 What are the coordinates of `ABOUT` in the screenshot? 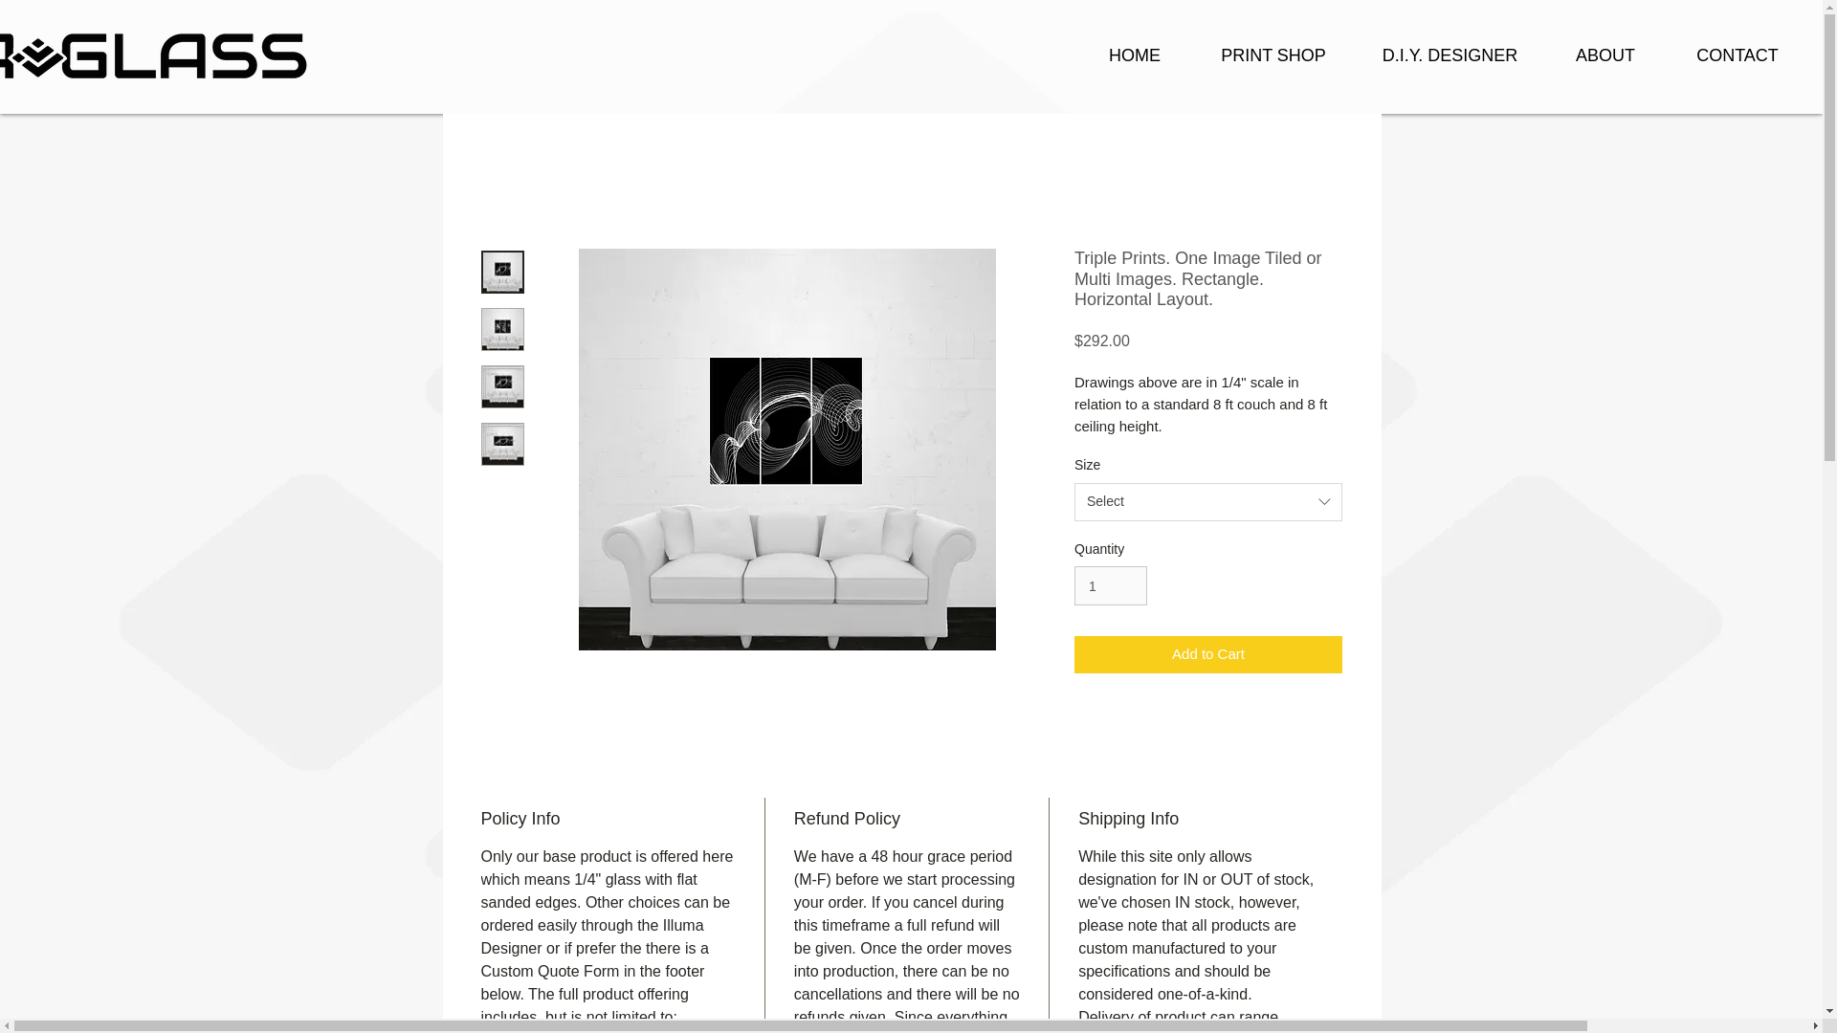 It's located at (1605, 55).